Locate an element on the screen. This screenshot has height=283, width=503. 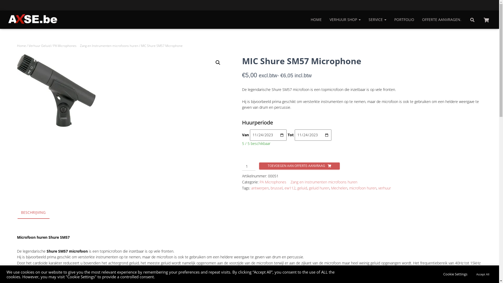
Verhuur Geluid is located at coordinates (39, 46).